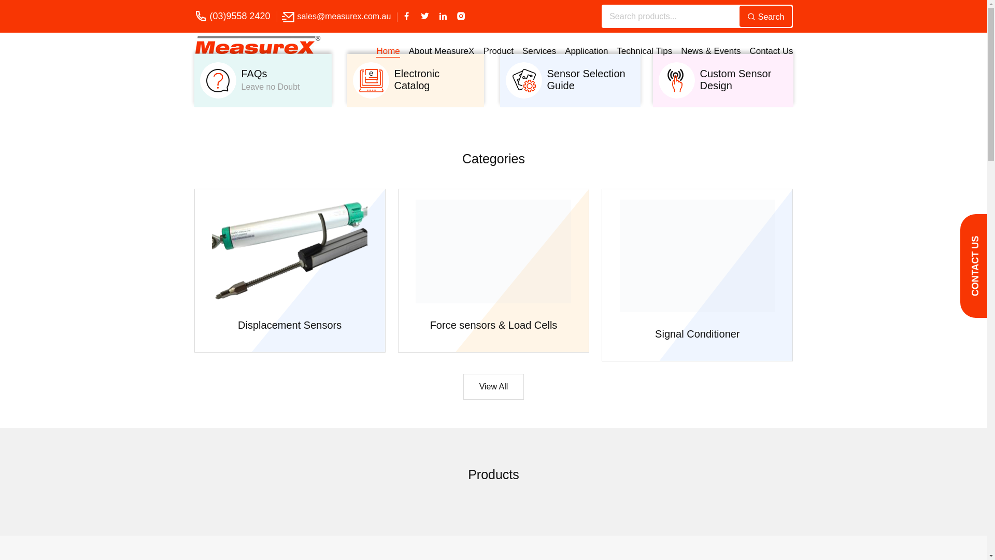  What do you see at coordinates (271, 80) in the screenshot?
I see `FAQsLeave no Doubt` at bounding box center [271, 80].